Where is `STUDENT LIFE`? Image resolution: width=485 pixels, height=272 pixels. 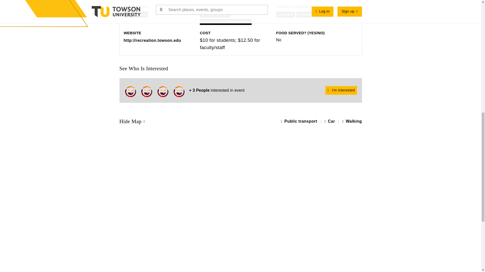 STUDENT LIFE is located at coordinates (136, 15).